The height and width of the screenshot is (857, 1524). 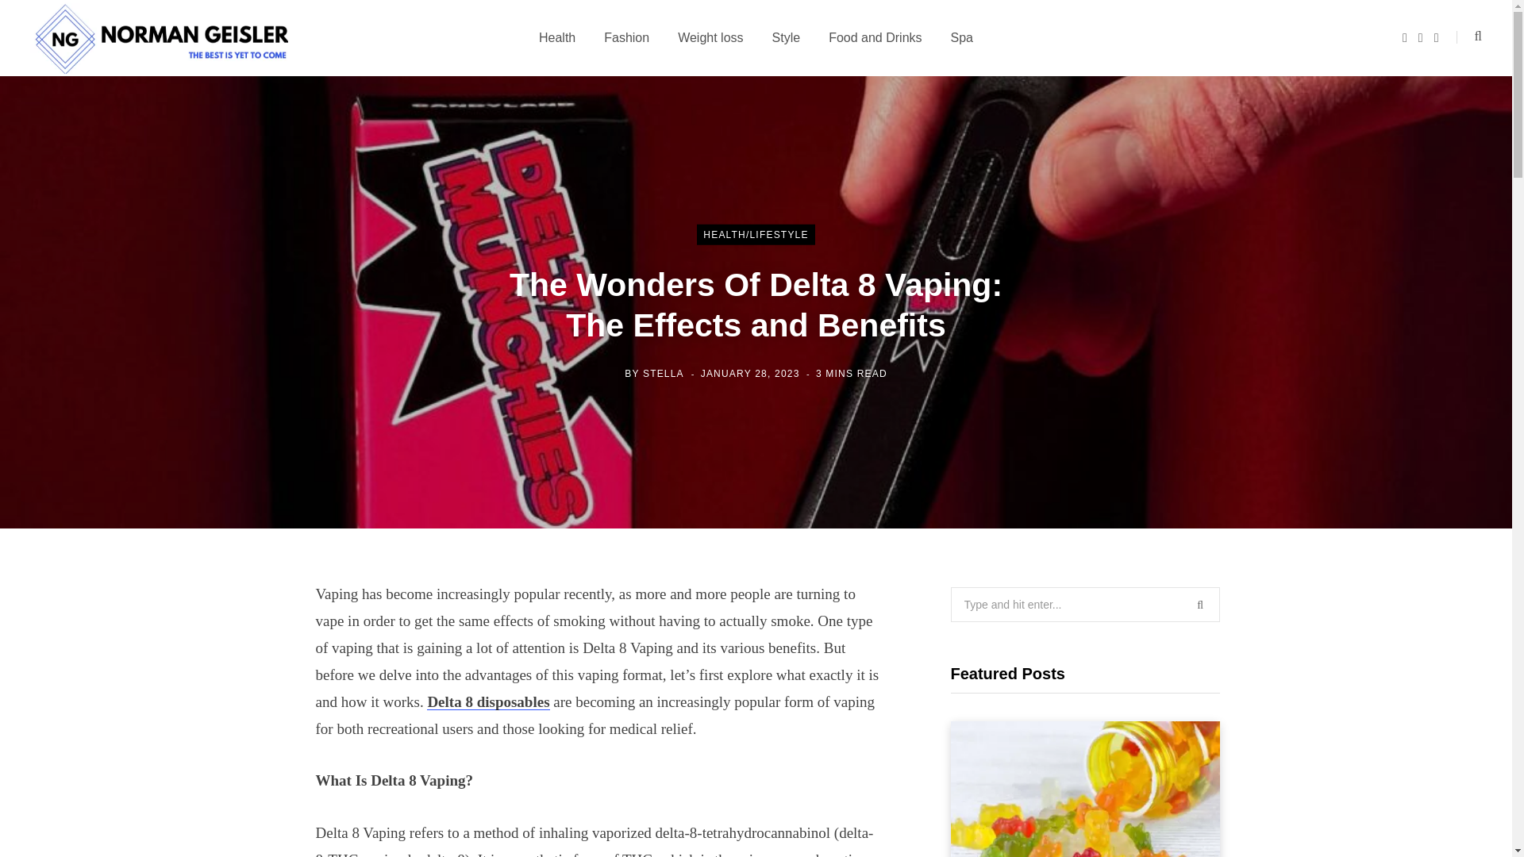 What do you see at coordinates (663, 373) in the screenshot?
I see `STELLA` at bounding box center [663, 373].